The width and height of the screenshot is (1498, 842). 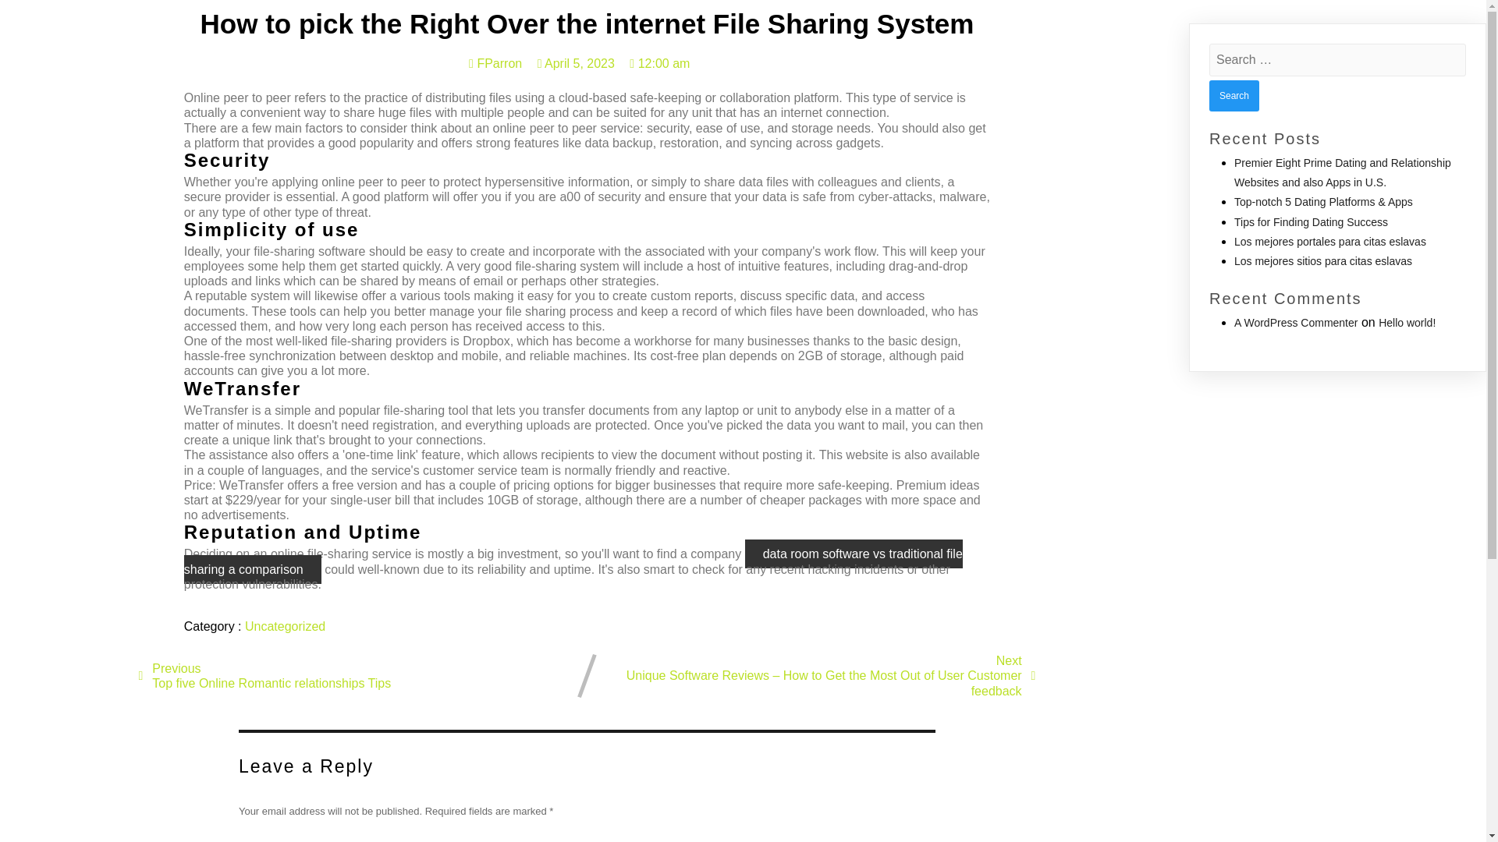 I want to click on April 5, 2023, so click(x=576, y=63).